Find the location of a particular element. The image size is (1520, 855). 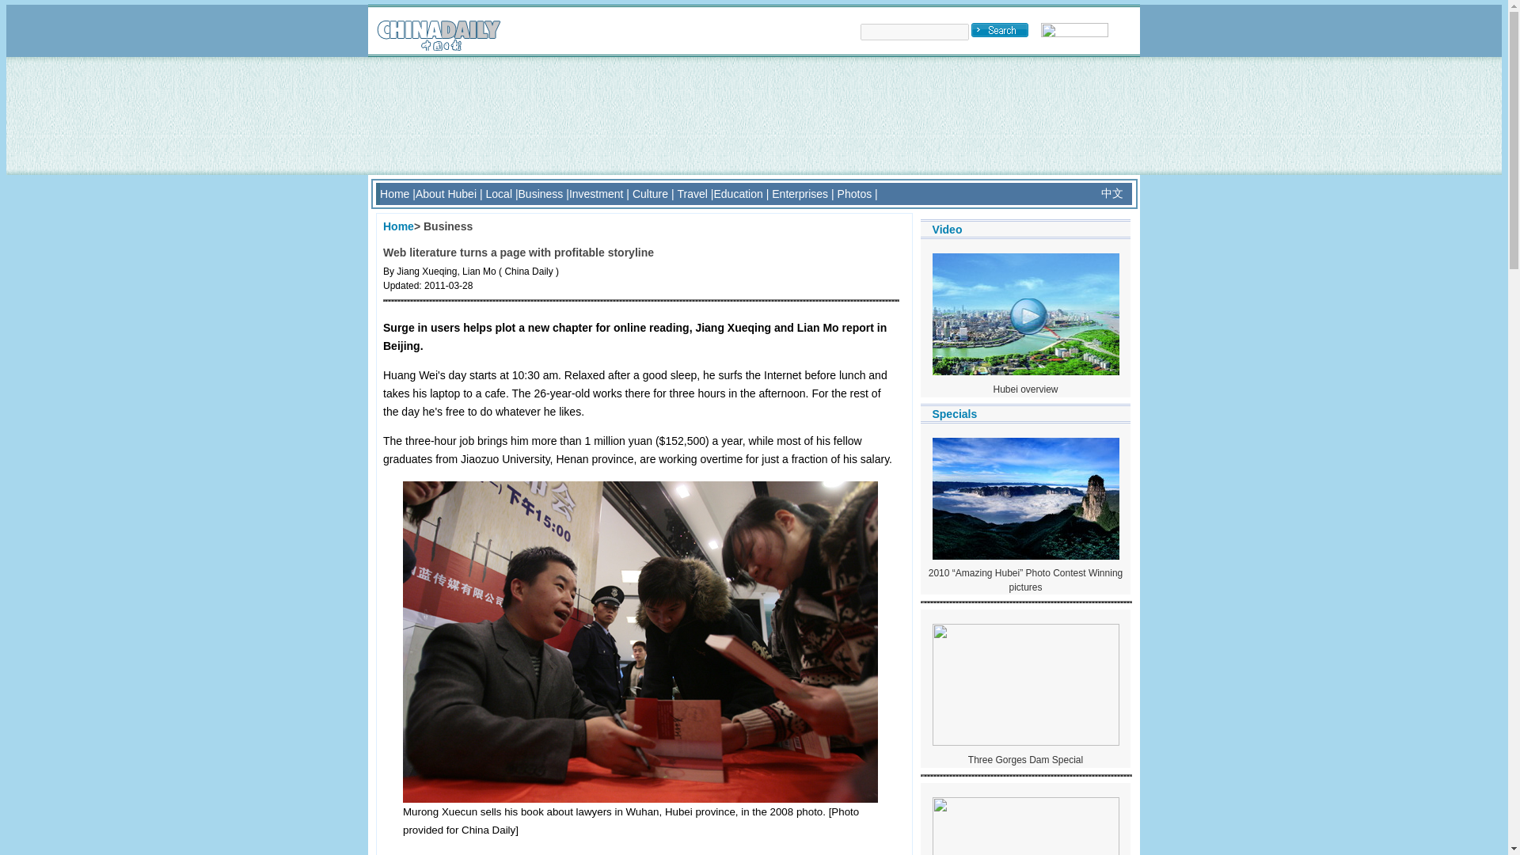

Hubei overview is located at coordinates (1024, 389).